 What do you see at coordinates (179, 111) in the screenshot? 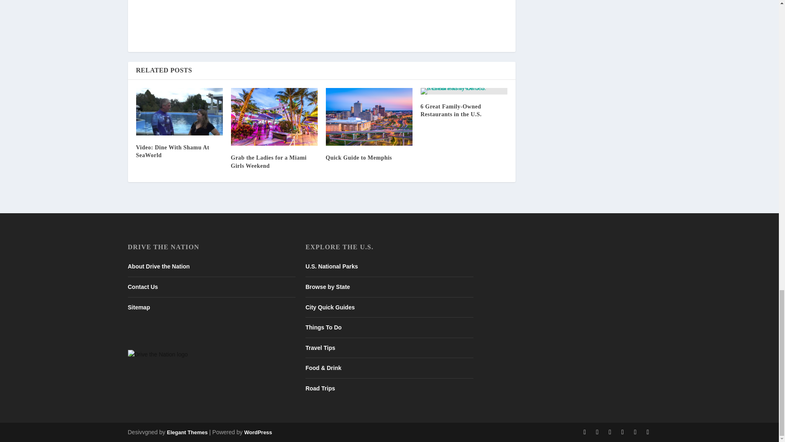
I see `Video: Dine With Shamu At SeaWorld` at bounding box center [179, 111].